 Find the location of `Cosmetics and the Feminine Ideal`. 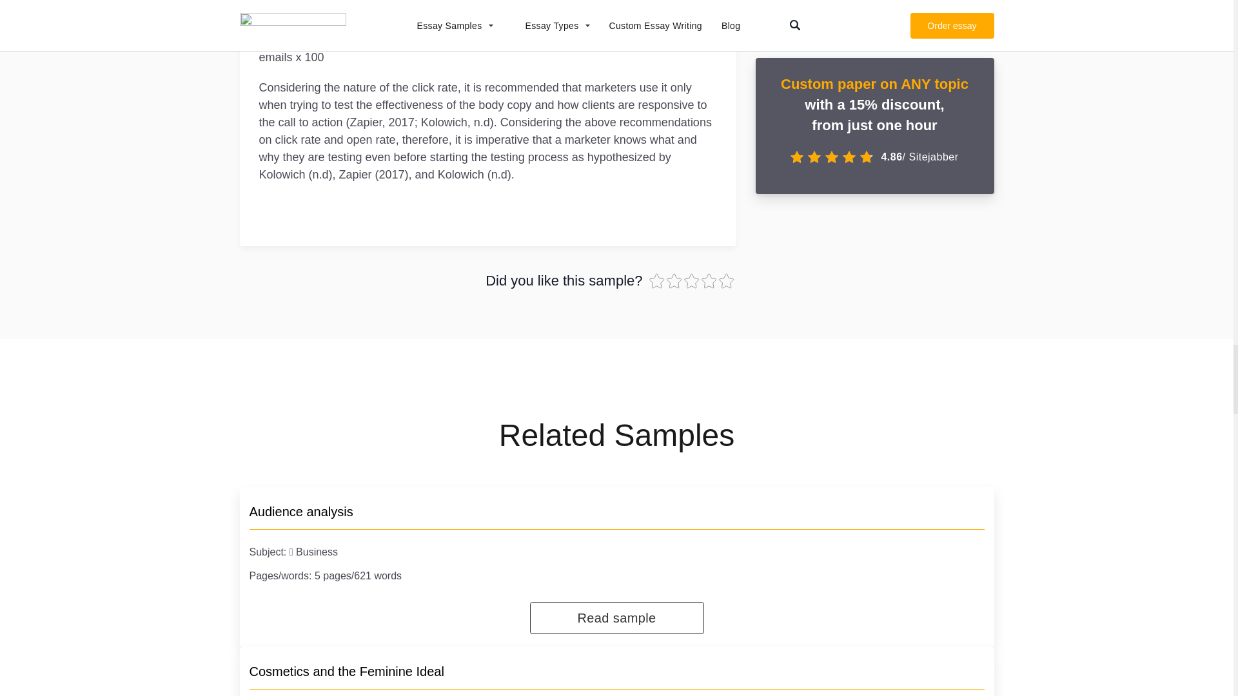

Cosmetics and the Feminine Ideal is located at coordinates (346, 672).